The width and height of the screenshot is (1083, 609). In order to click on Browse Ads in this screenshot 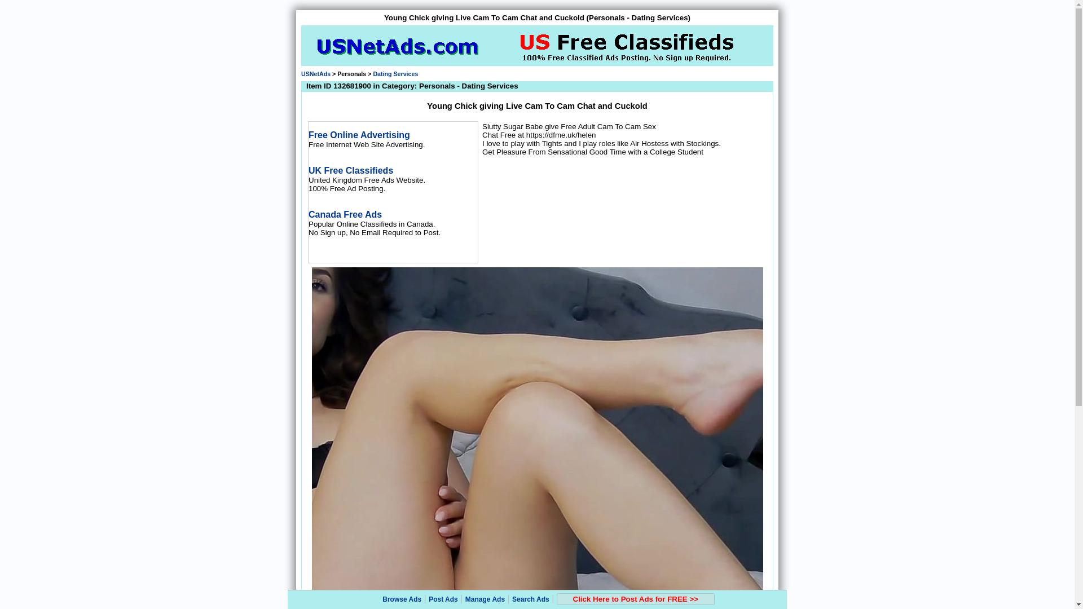, I will do `click(402, 599)`.